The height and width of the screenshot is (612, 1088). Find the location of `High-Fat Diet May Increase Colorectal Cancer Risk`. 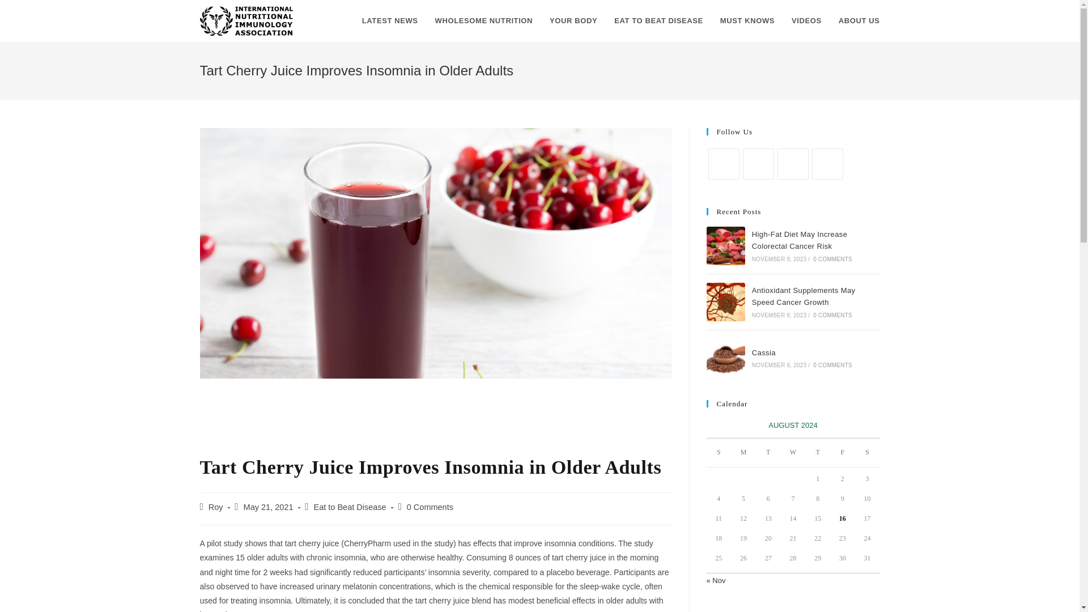

High-Fat Diet May Increase Colorectal Cancer Risk is located at coordinates (725, 245).